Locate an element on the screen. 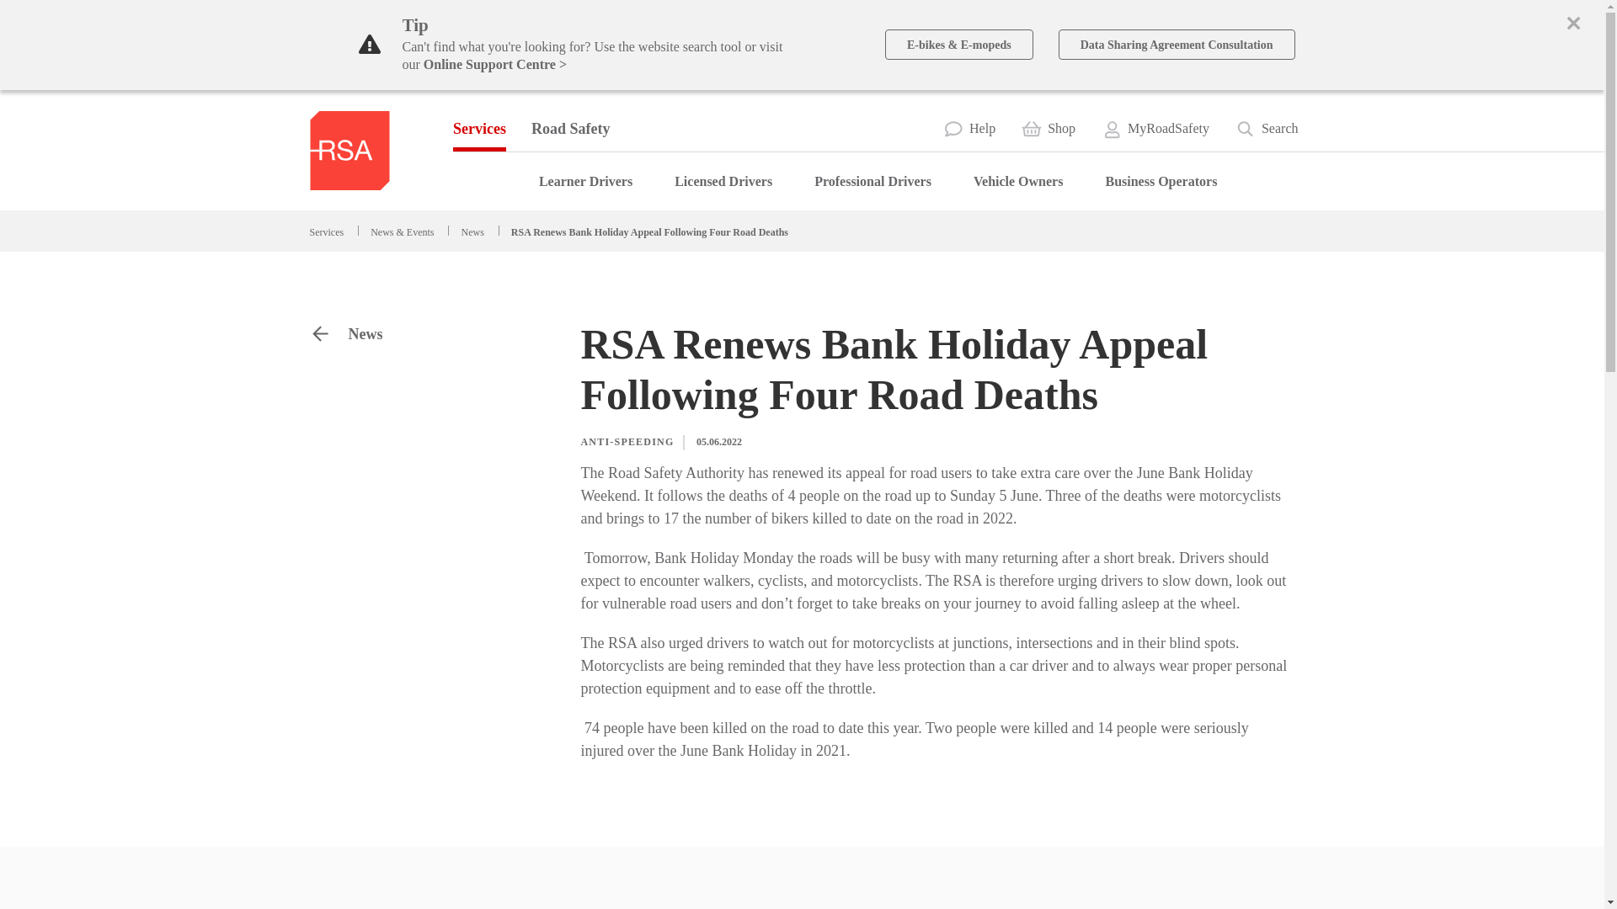 This screenshot has width=1617, height=909. Search is located at coordinates (1267, 128).